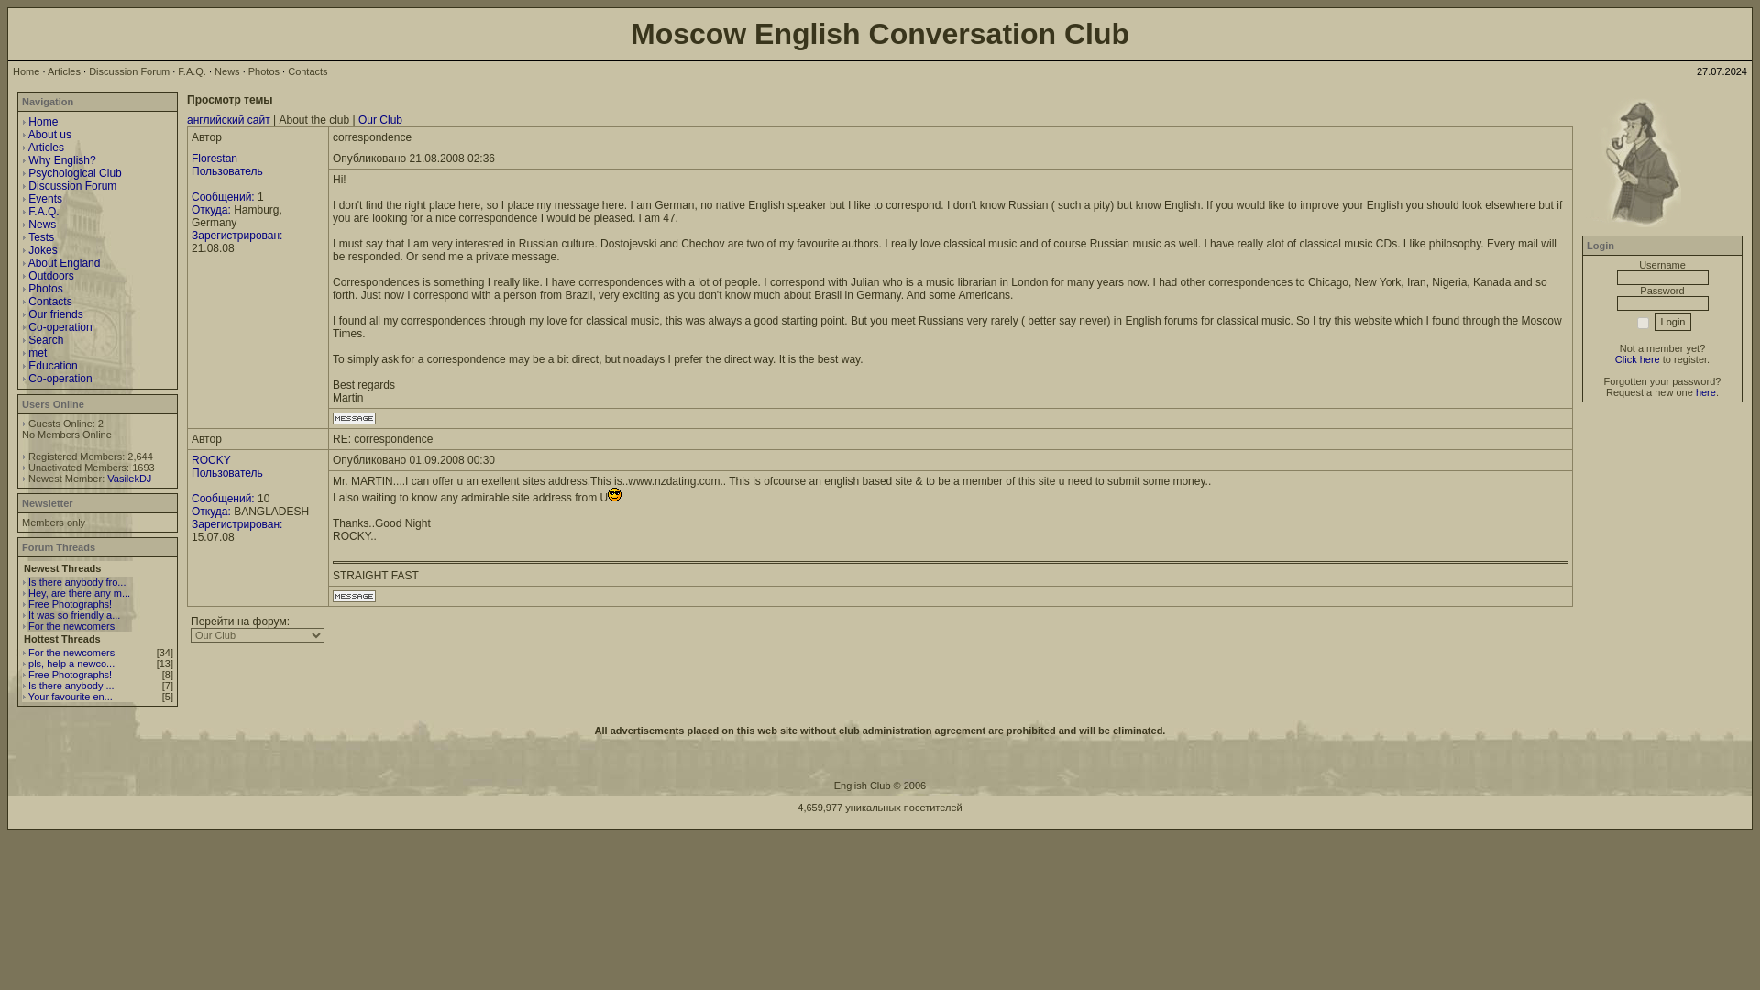 The image size is (1760, 990). What do you see at coordinates (49, 135) in the screenshot?
I see `About us` at bounding box center [49, 135].